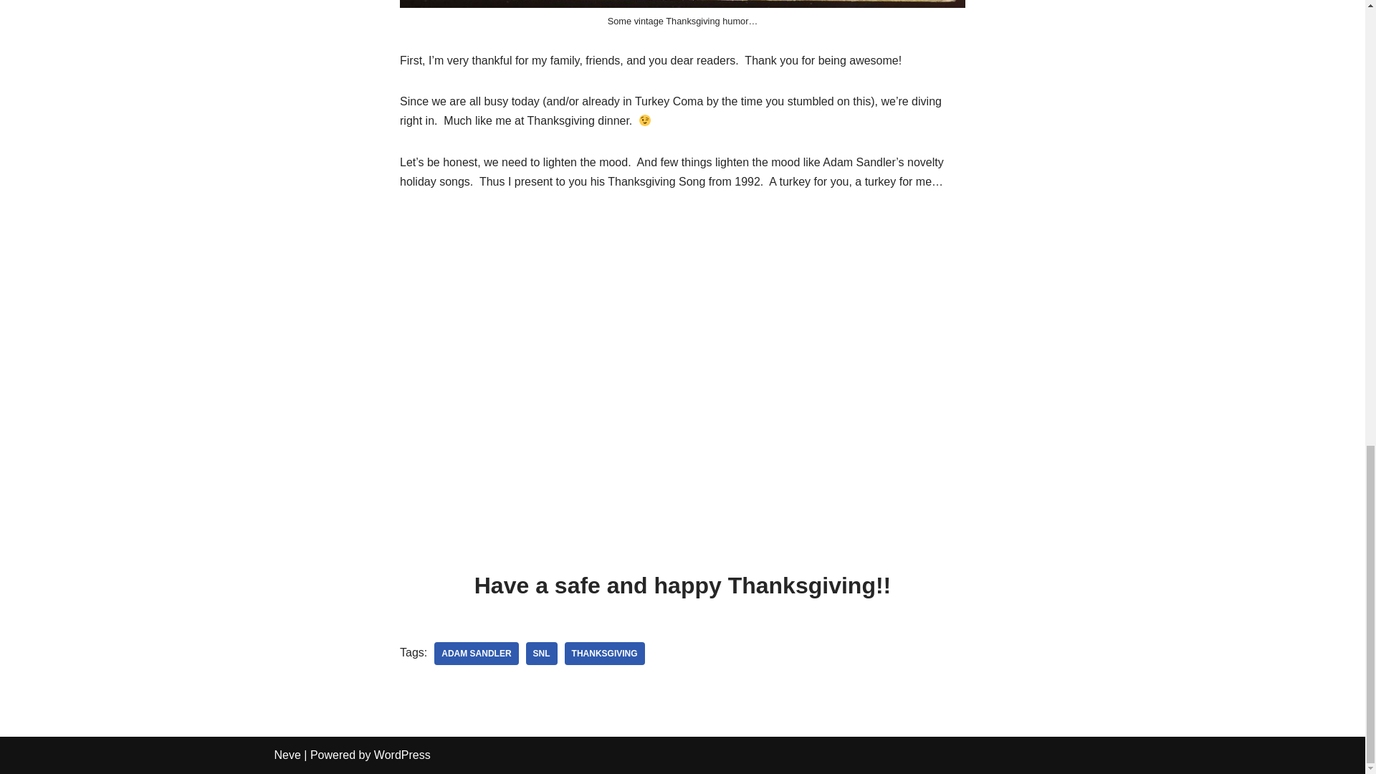 The height and width of the screenshot is (774, 1376). What do you see at coordinates (287, 755) in the screenshot?
I see `Neve` at bounding box center [287, 755].